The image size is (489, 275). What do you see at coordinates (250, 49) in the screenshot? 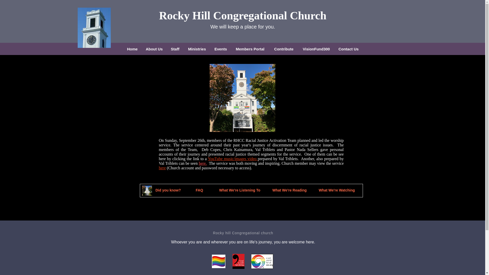
I see `Members Portal` at bounding box center [250, 49].